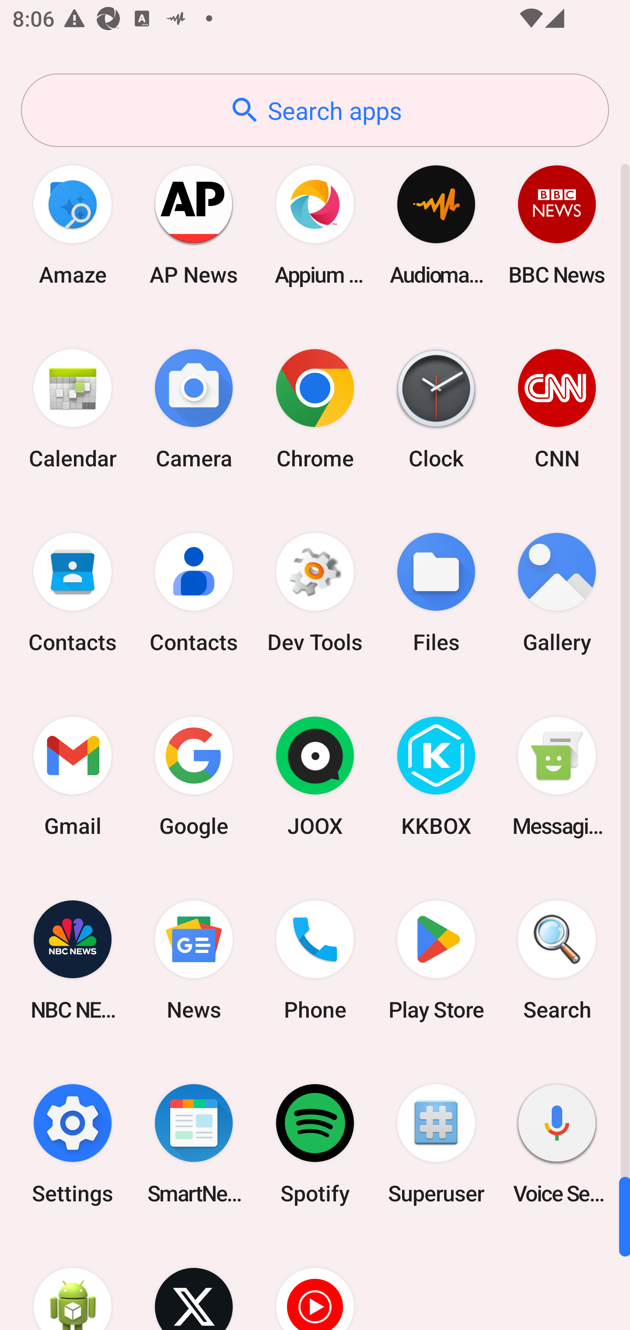  Describe the element at coordinates (315, 110) in the screenshot. I see `  Search apps` at that location.